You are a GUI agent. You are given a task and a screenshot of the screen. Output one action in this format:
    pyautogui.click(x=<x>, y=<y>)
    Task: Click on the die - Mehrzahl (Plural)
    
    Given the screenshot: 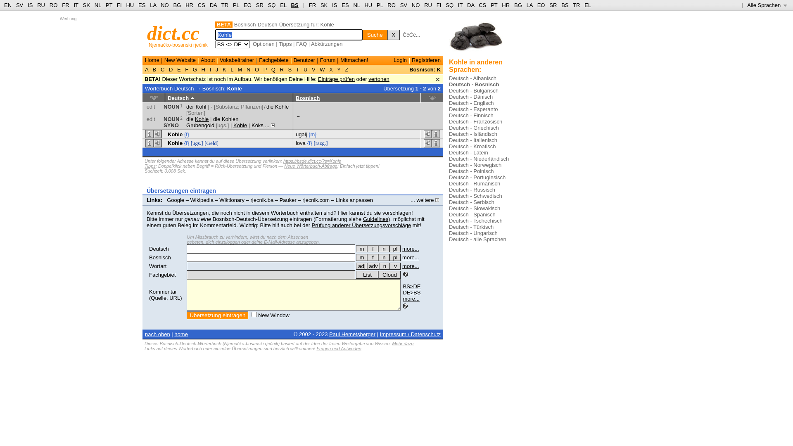 What is the action you would take?
    pyautogui.click(x=395, y=249)
    